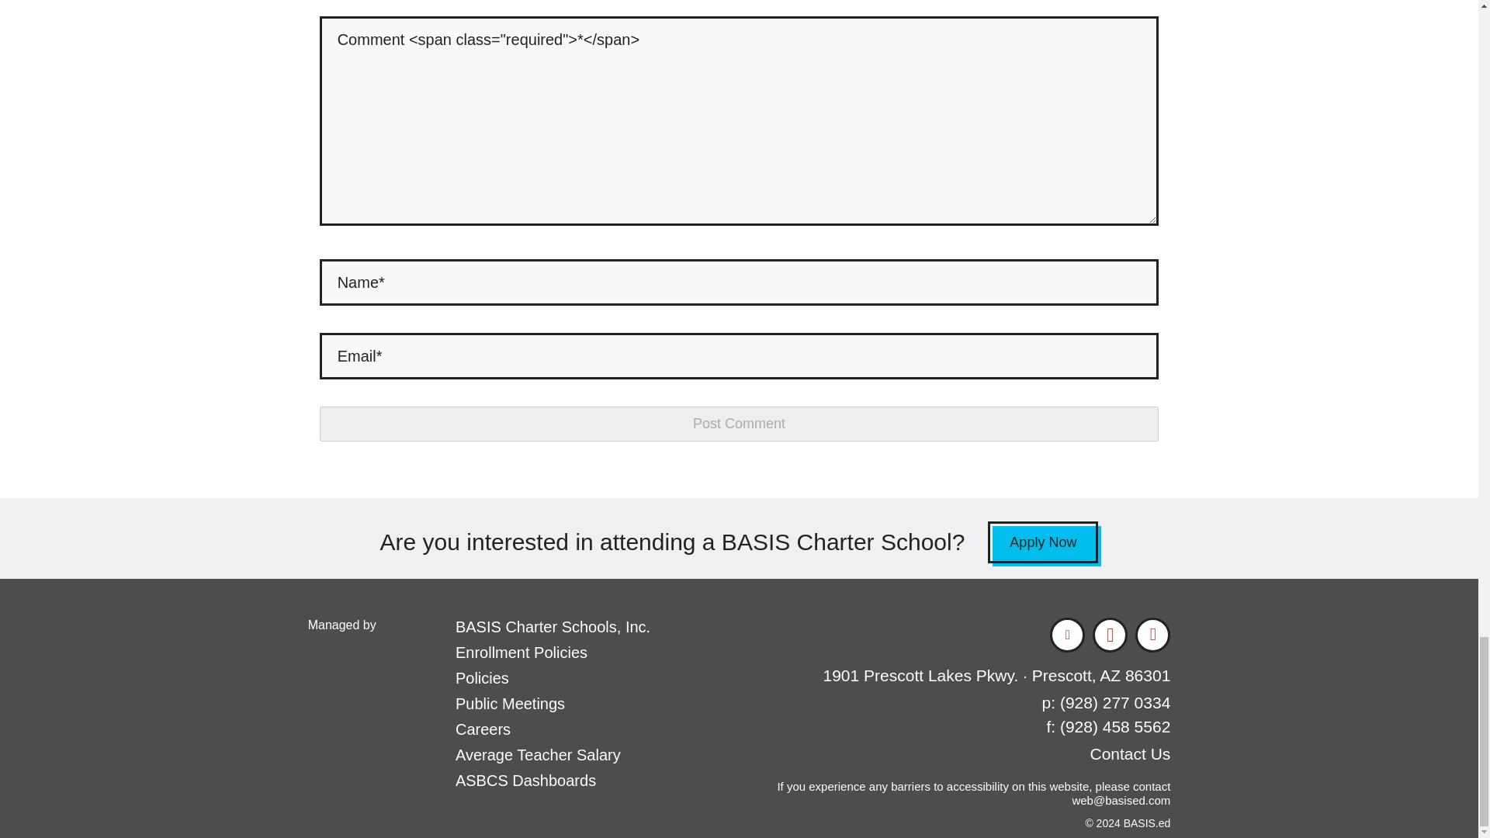 The width and height of the screenshot is (1490, 838). Describe the element at coordinates (1043, 542) in the screenshot. I see `Apply Now` at that location.